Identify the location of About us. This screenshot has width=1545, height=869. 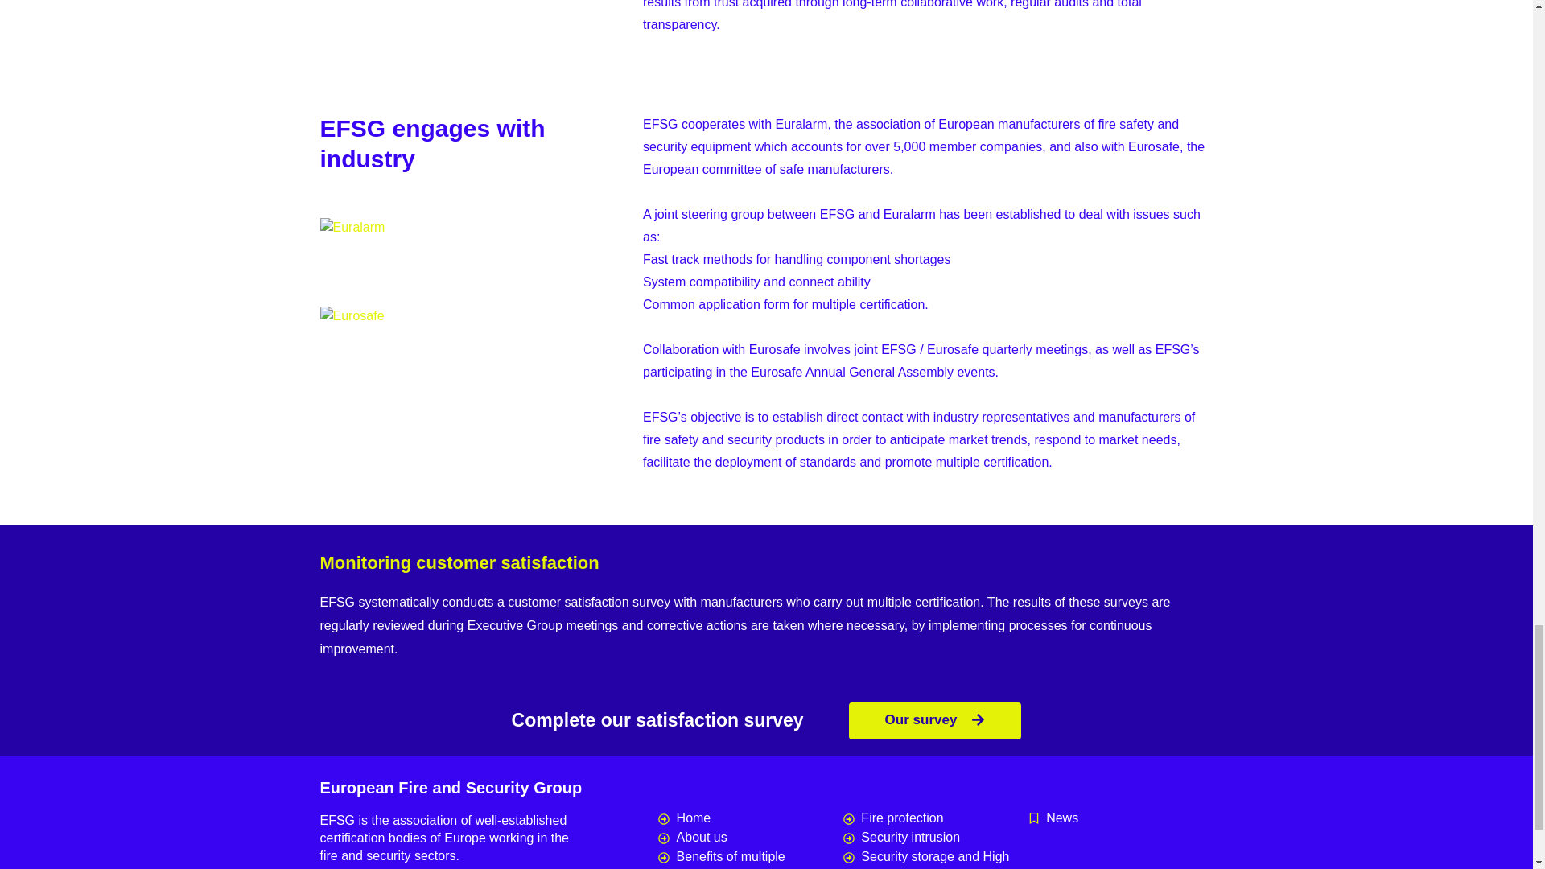
(750, 838).